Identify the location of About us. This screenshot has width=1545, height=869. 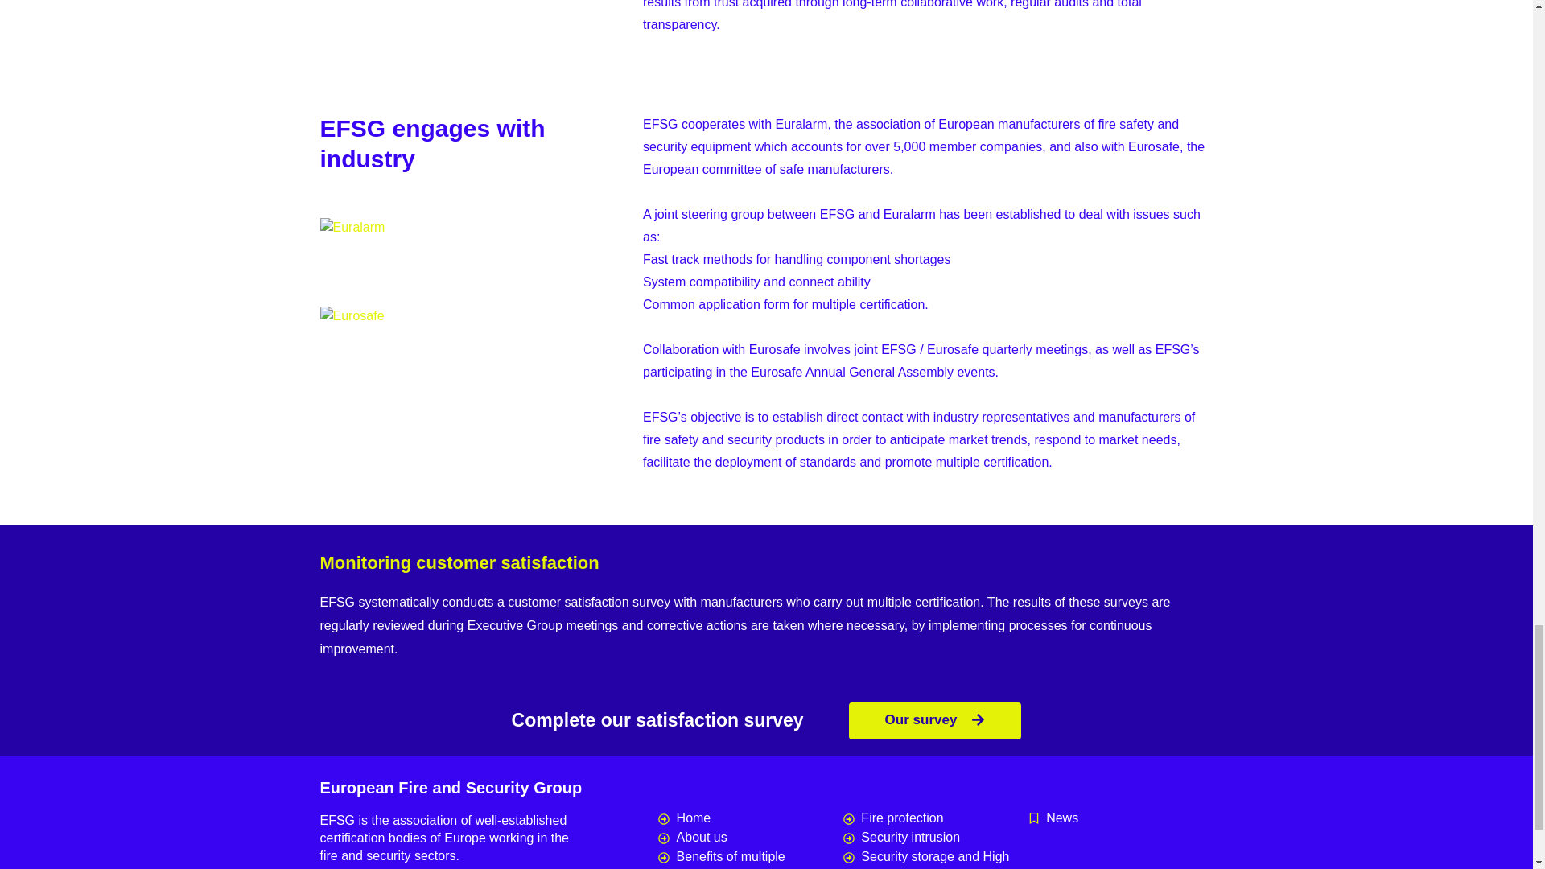
(750, 838).